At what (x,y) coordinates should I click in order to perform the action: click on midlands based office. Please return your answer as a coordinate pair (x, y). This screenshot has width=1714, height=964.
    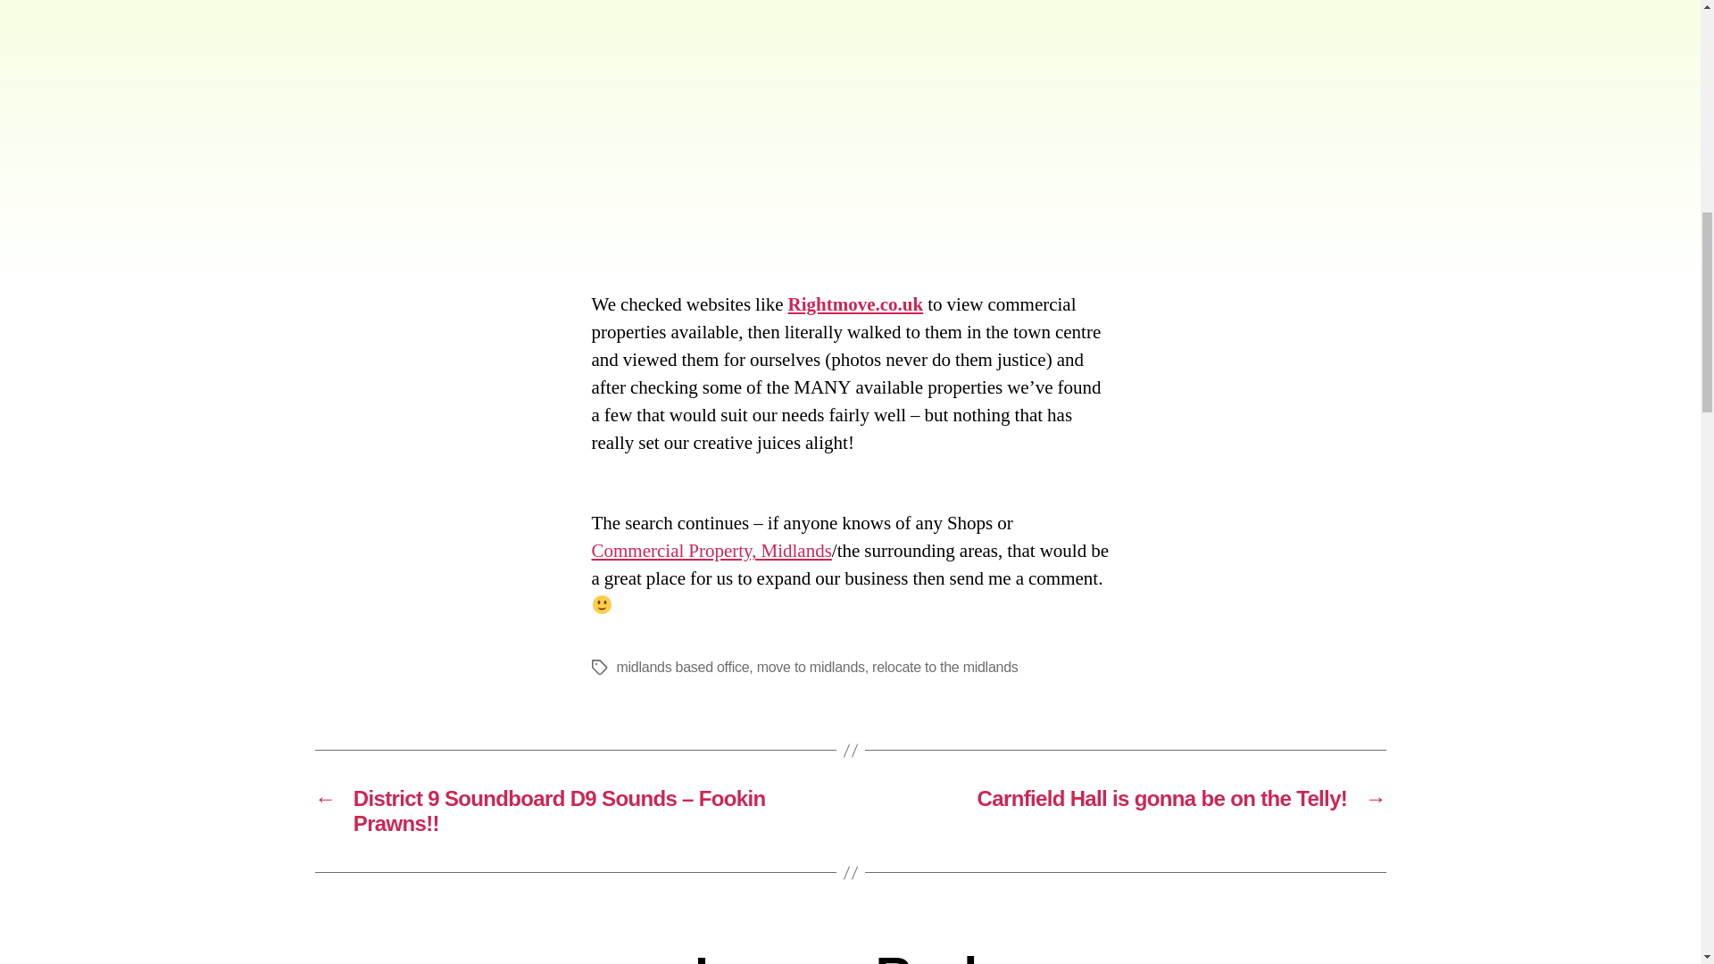
    Looking at the image, I should click on (682, 667).